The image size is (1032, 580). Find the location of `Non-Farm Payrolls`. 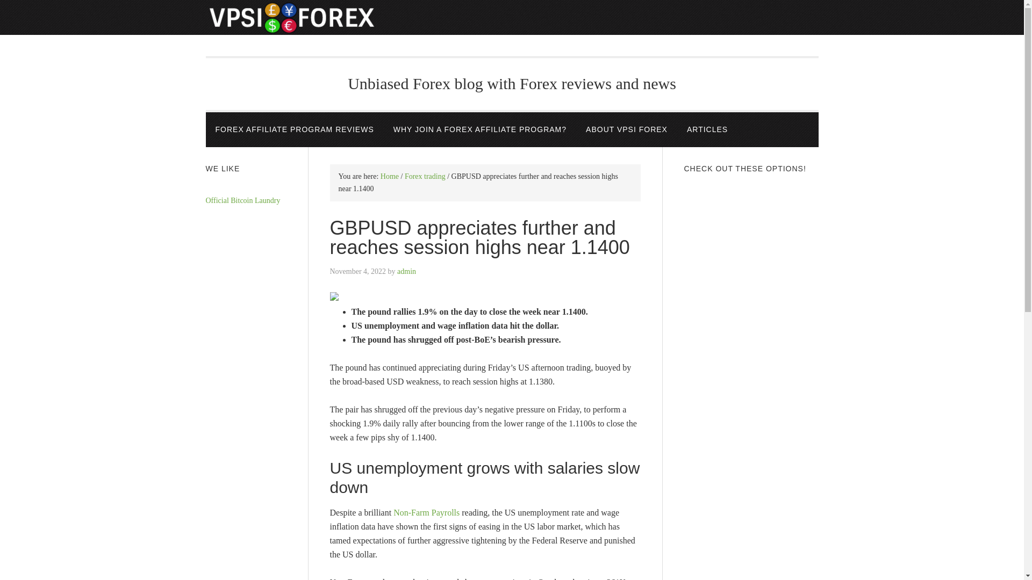

Non-Farm Payrolls is located at coordinates (426, 512).